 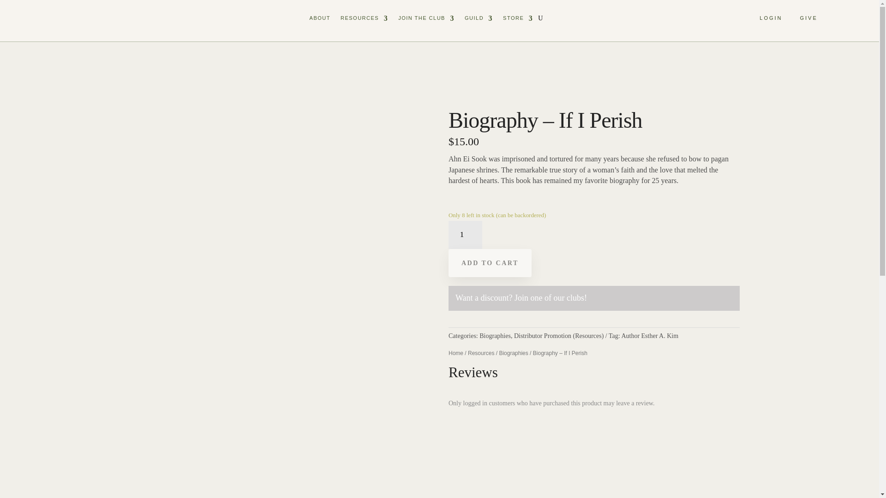 What do you see at coordinates (650, 336) in the screenshot?
I see `Author Esther A. Kim` at bounding box center [650, 336].